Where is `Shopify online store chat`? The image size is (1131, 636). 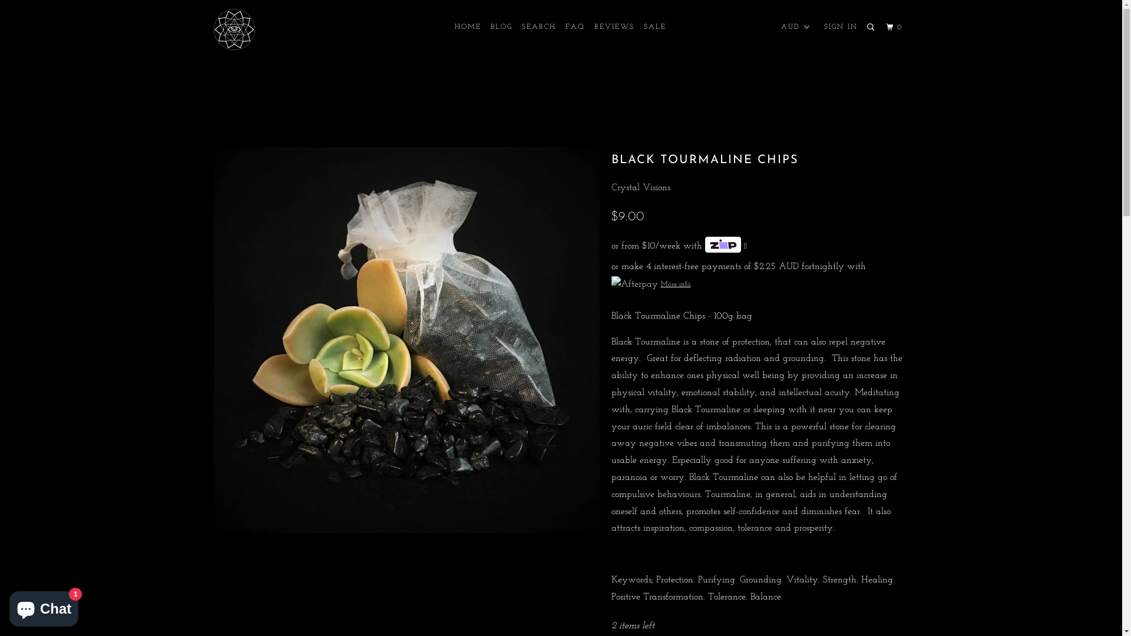
Shopify online store chat is located at coordinates (44, 607).